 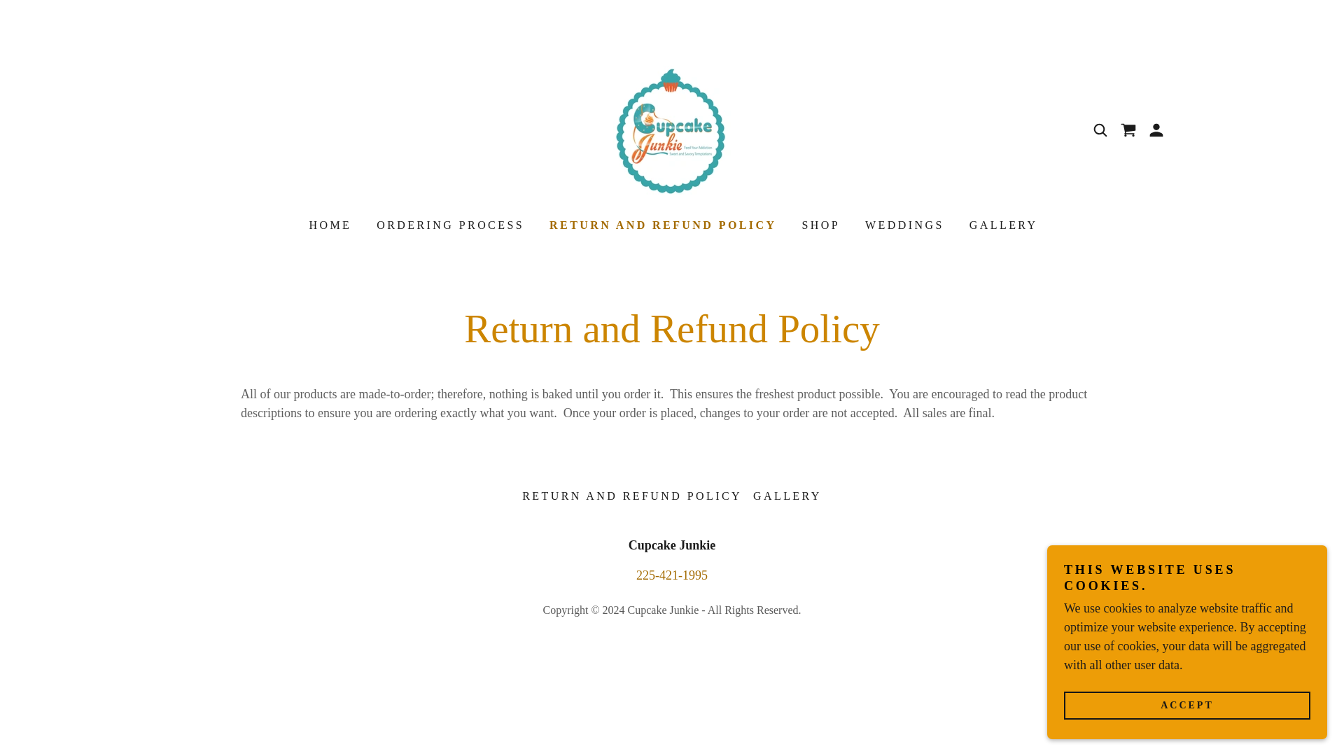 I want to click on RETURN AND REFUND POLICY, so click(x=1002, y=225).